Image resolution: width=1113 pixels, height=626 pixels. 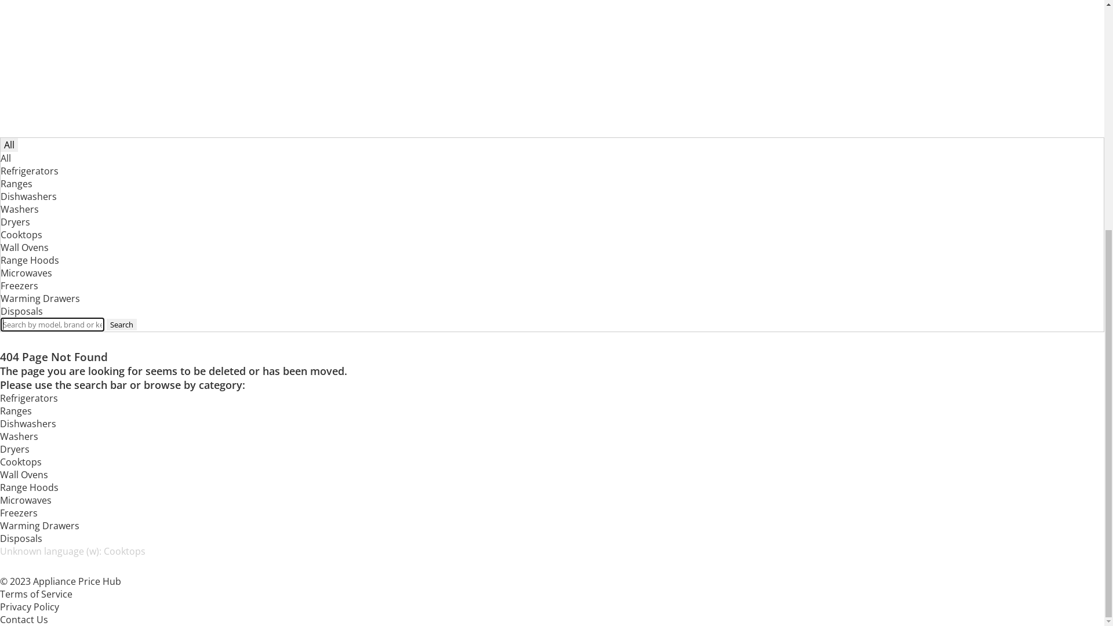 What do you see at coordinates (39, 238) in the screenshot?
I see `Toronto, ON` at bounding box center [39, 238].